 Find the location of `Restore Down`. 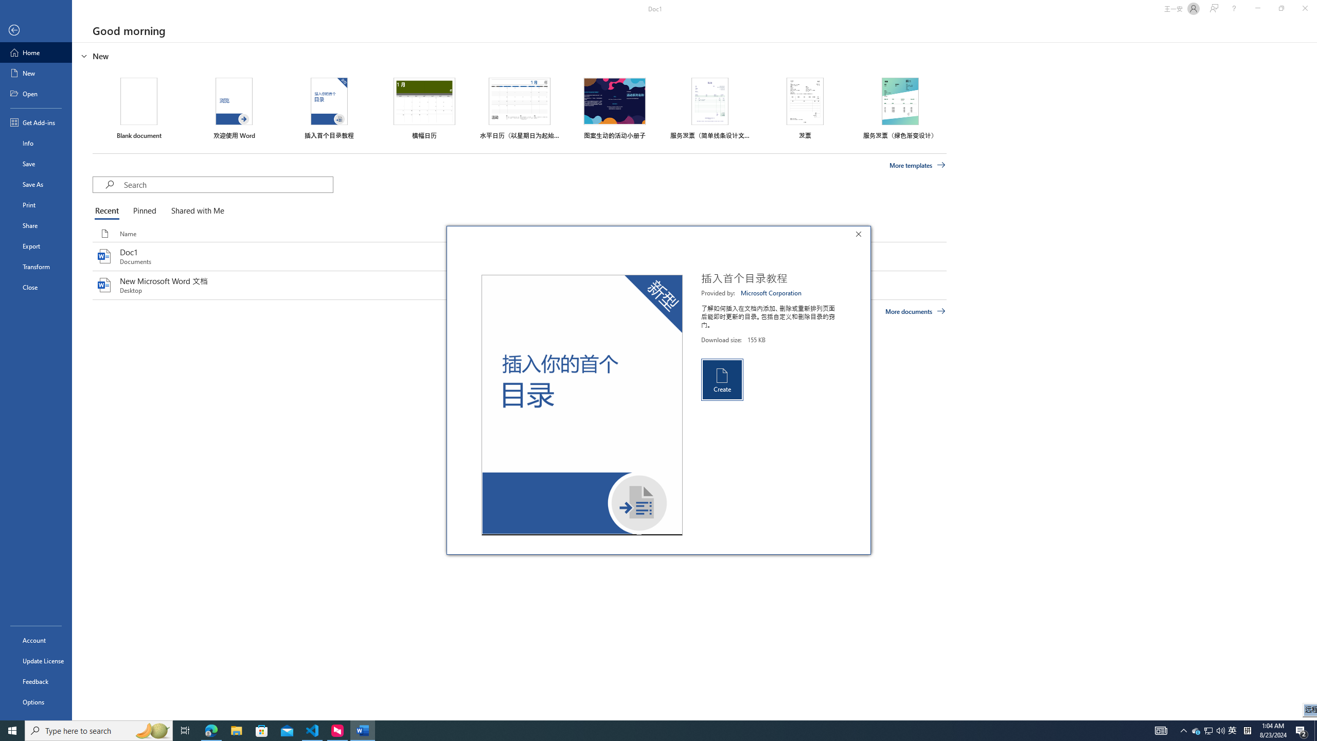

Restore Down is located at coordinates (1281, 9).